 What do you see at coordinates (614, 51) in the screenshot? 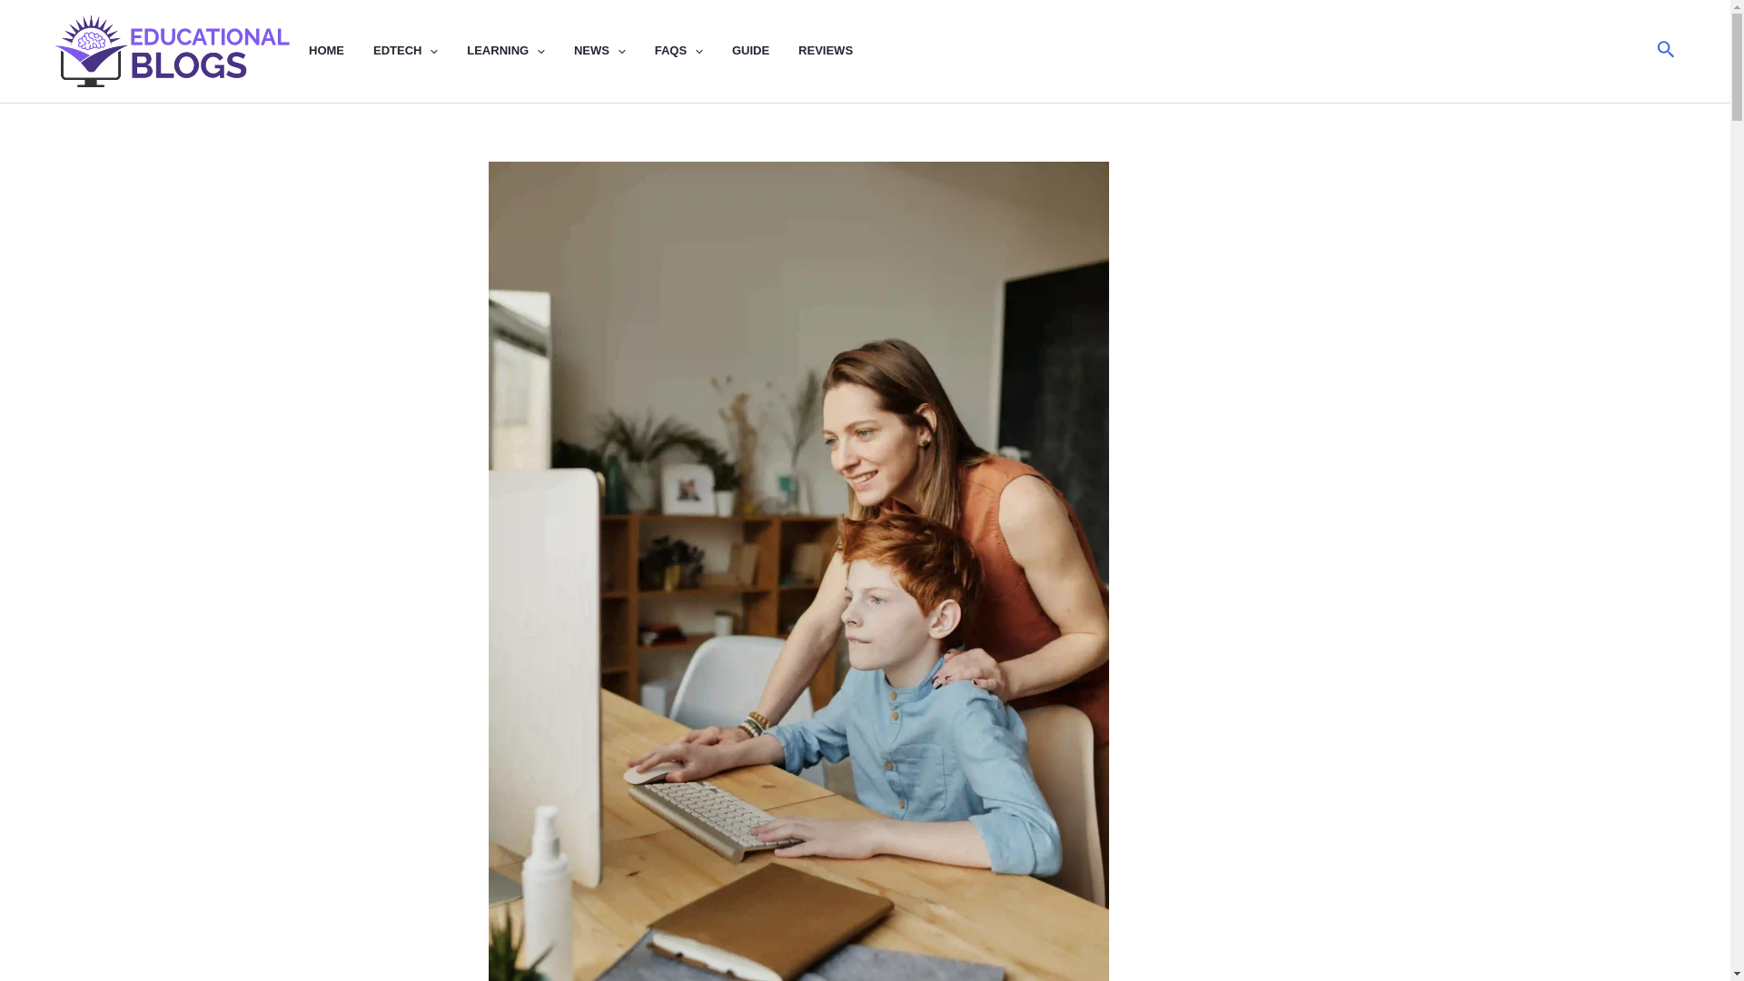
I see `NEWS` at bounding box center [614, 51].